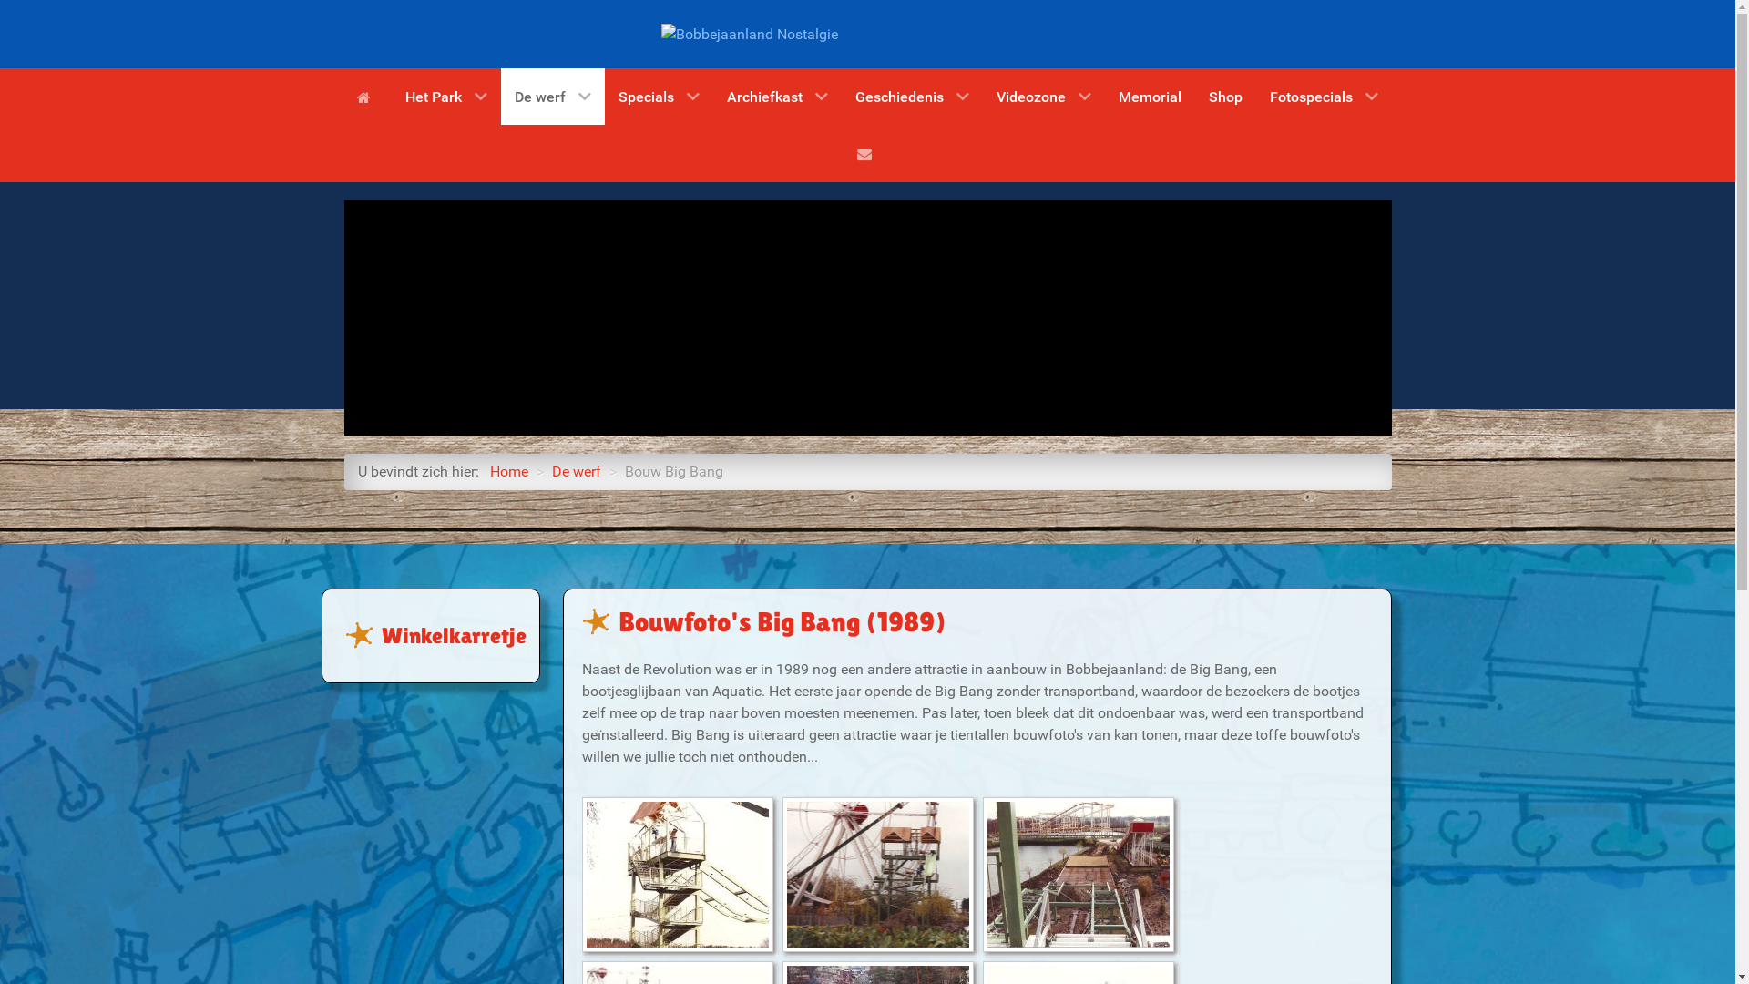  I want to click on Click to enlarge image bouwbigbang01.jpg, so click(678, 875).